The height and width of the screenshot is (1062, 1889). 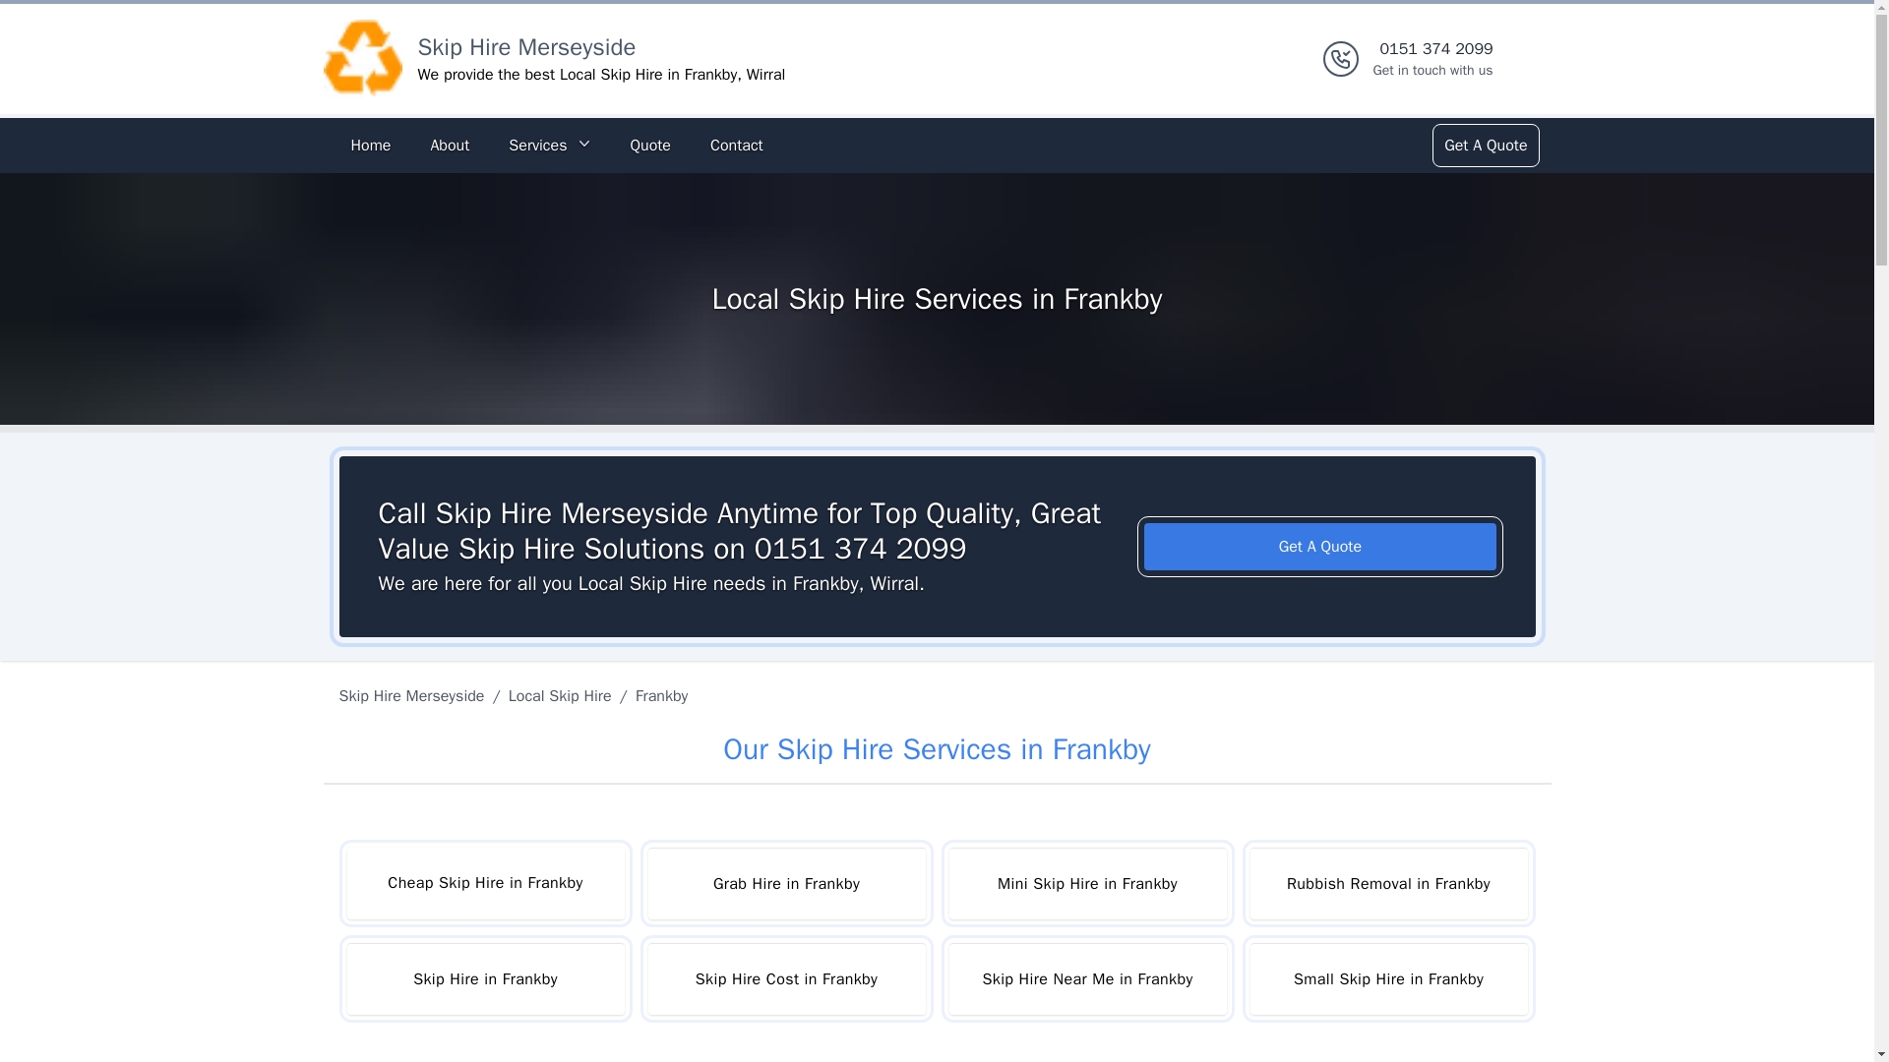 I want to click on Quote, so click(x=649, y=146).